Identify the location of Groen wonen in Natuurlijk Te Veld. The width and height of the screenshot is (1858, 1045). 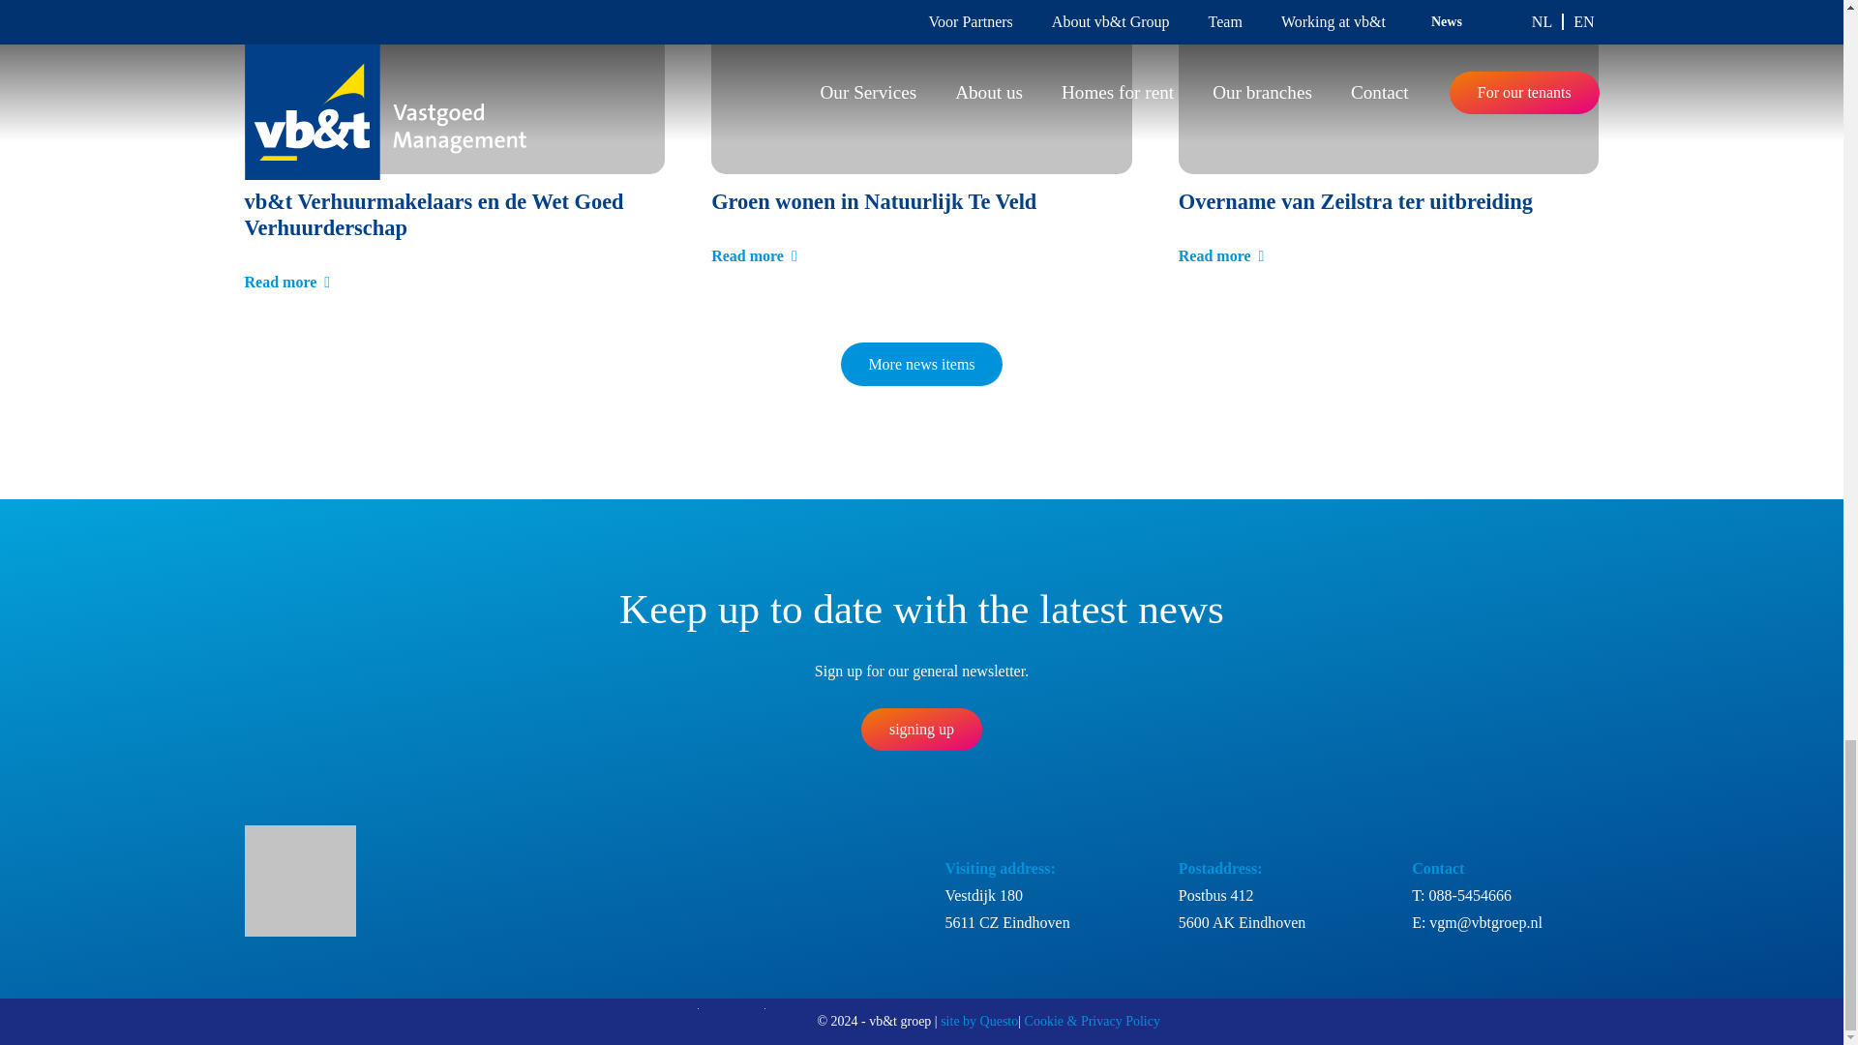
(874, 201).